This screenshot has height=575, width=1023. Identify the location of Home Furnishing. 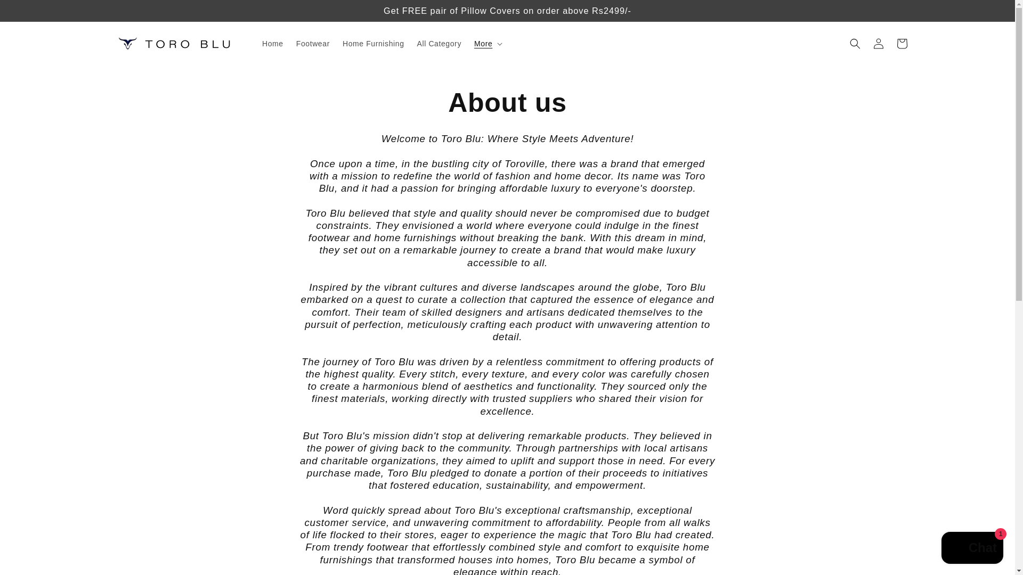
(374, 43).